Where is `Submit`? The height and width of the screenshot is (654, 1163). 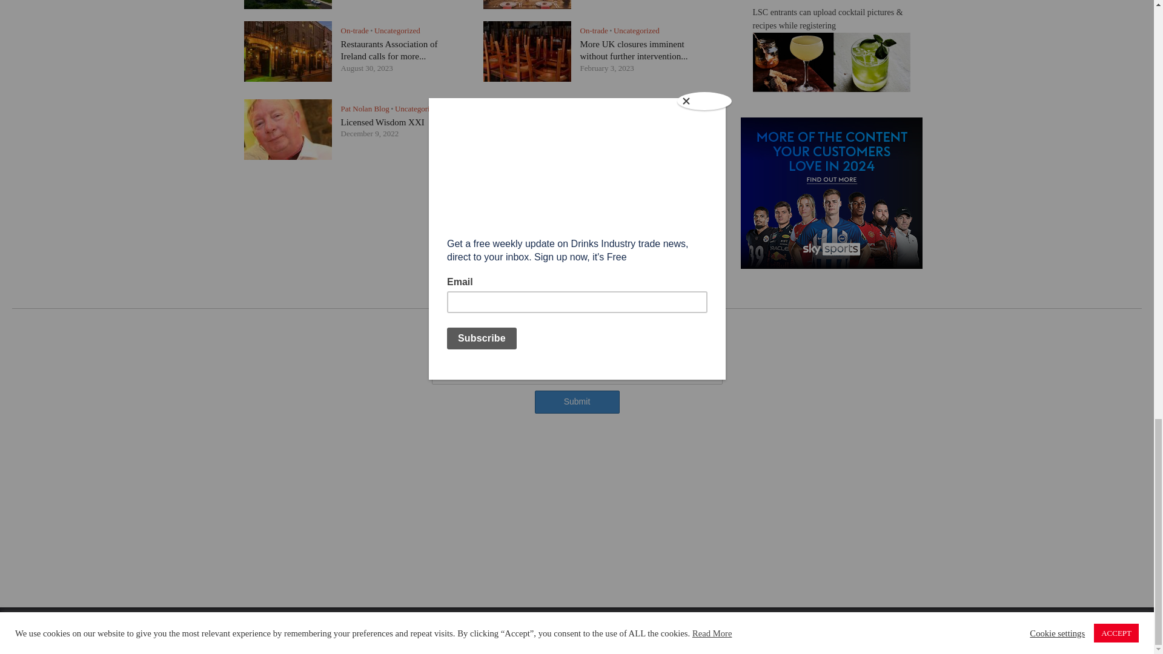 Submit is located at coordinates (576, 401).